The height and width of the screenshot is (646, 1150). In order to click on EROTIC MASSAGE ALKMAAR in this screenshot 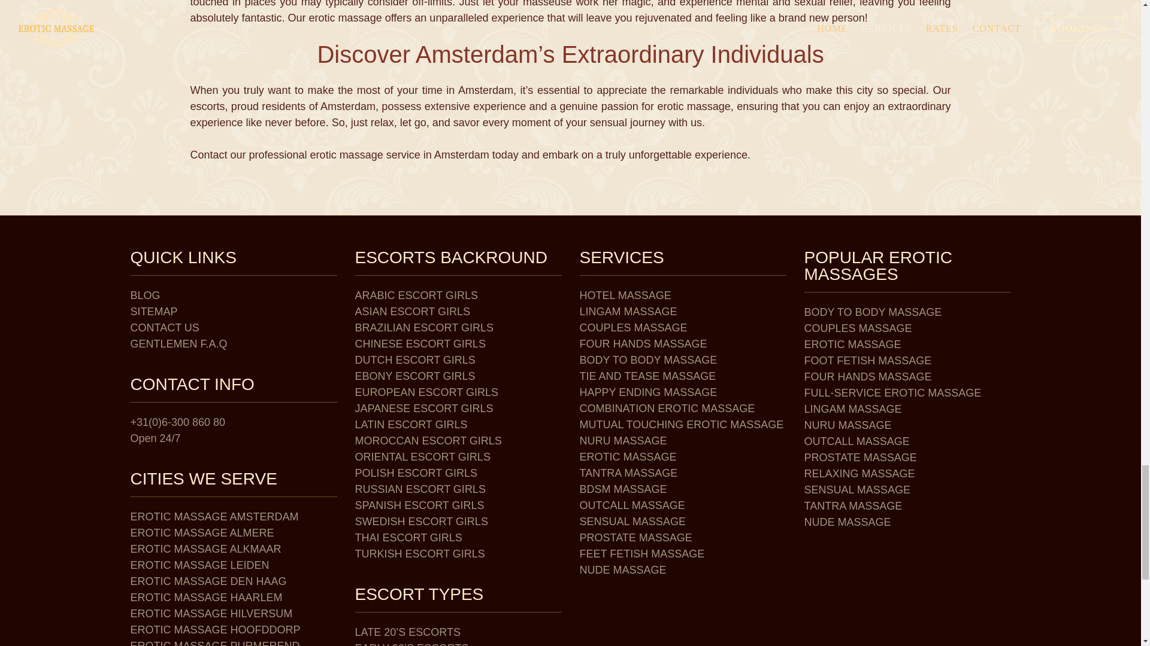, I will do `click(206, 549)`.